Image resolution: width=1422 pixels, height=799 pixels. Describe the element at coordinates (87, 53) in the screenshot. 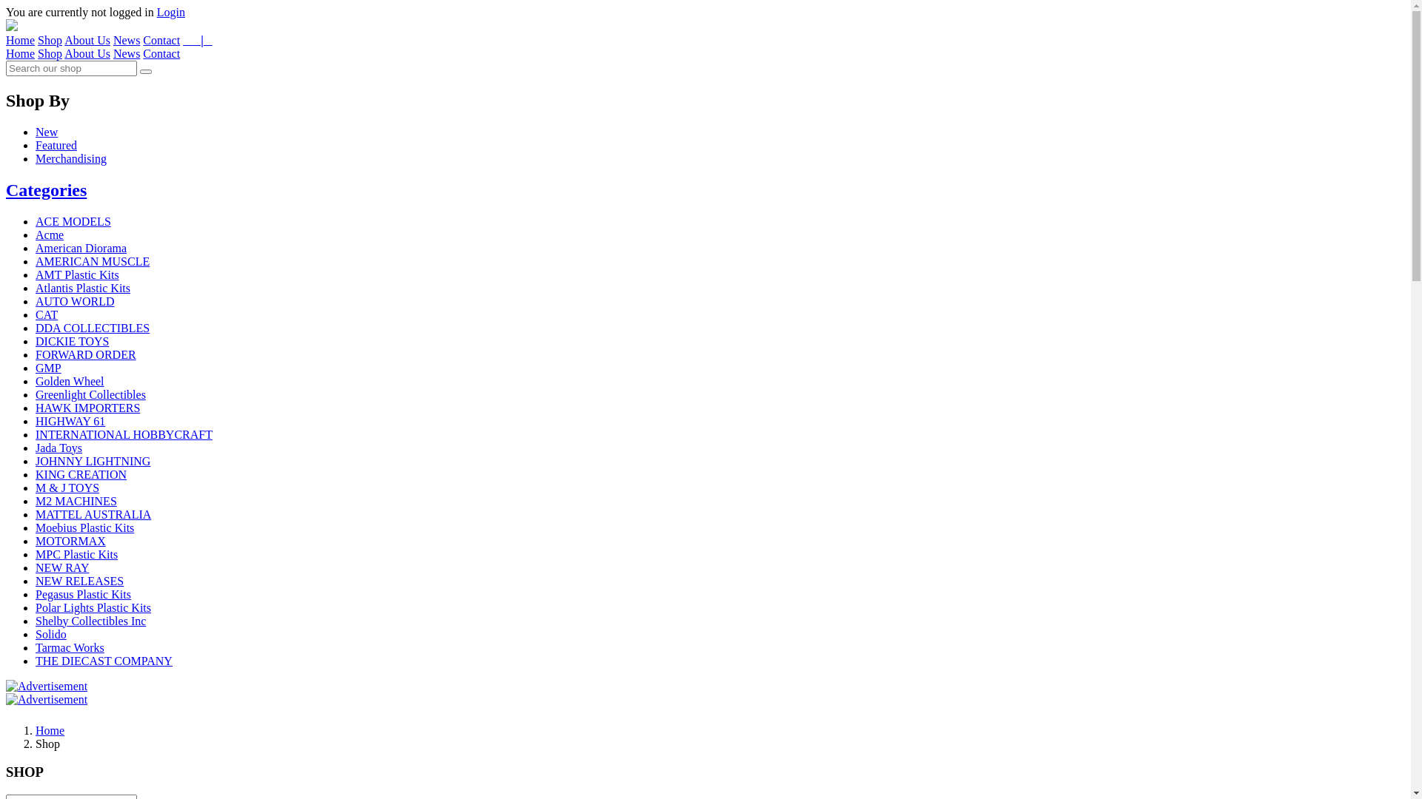

I see `About Us` at that location.